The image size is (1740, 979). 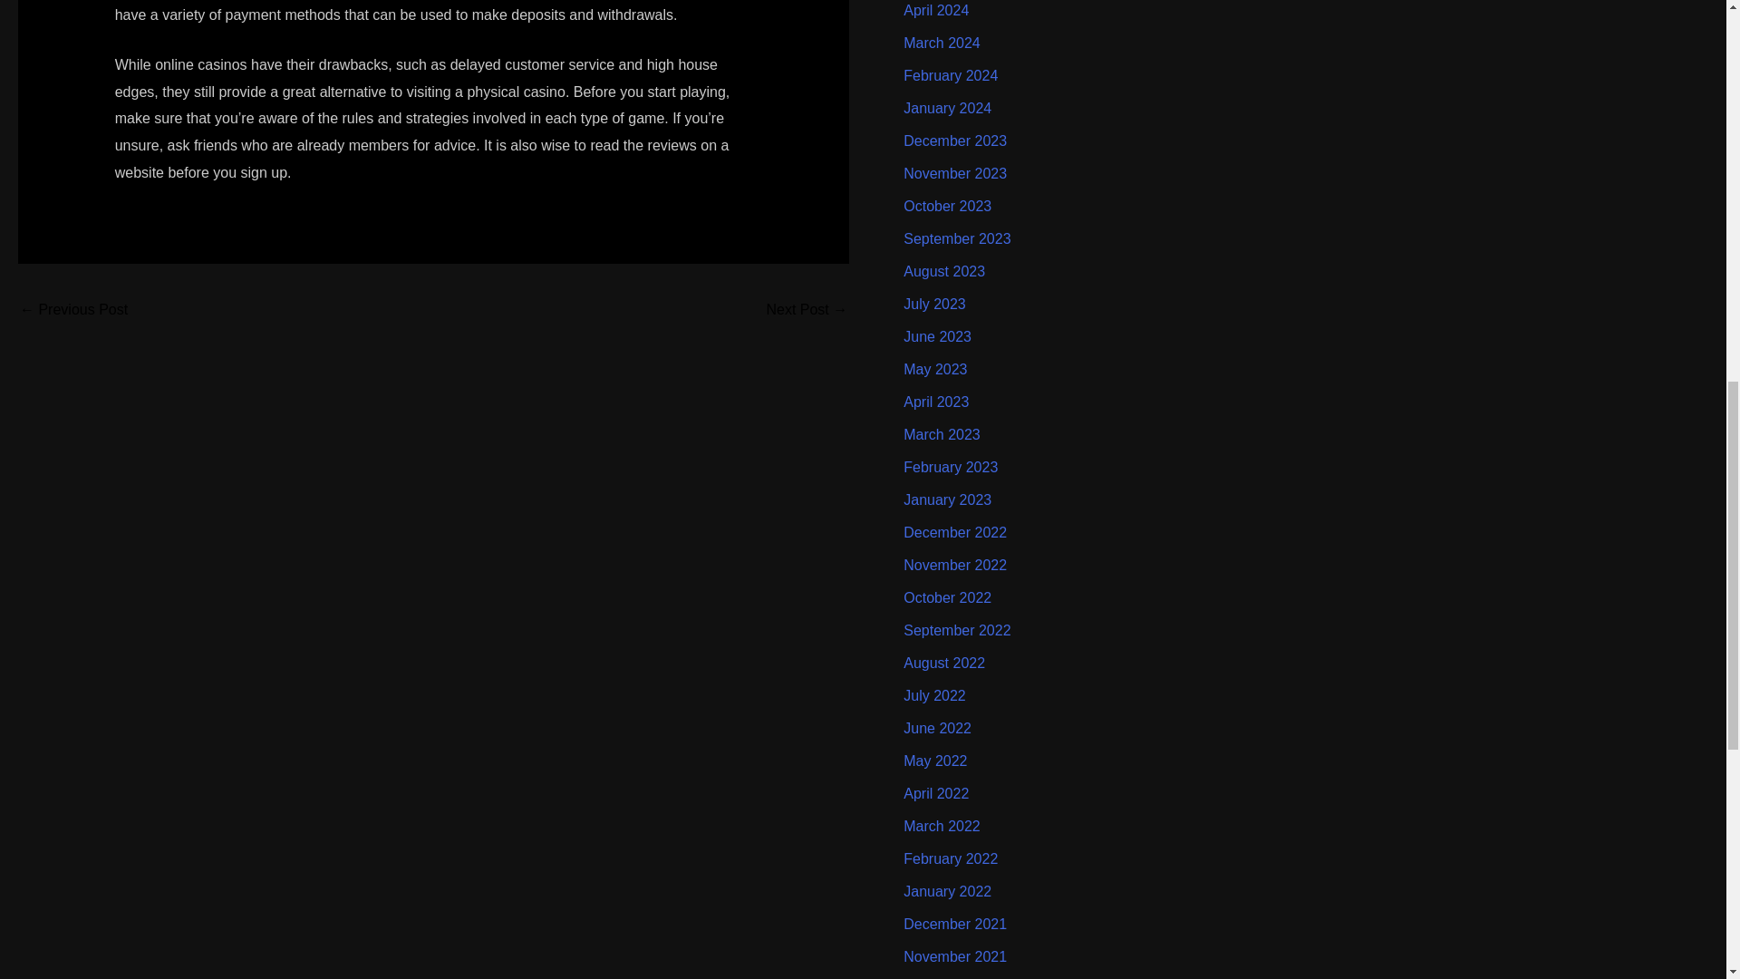 I want to click on December 2022, so click(x=955, y=532).